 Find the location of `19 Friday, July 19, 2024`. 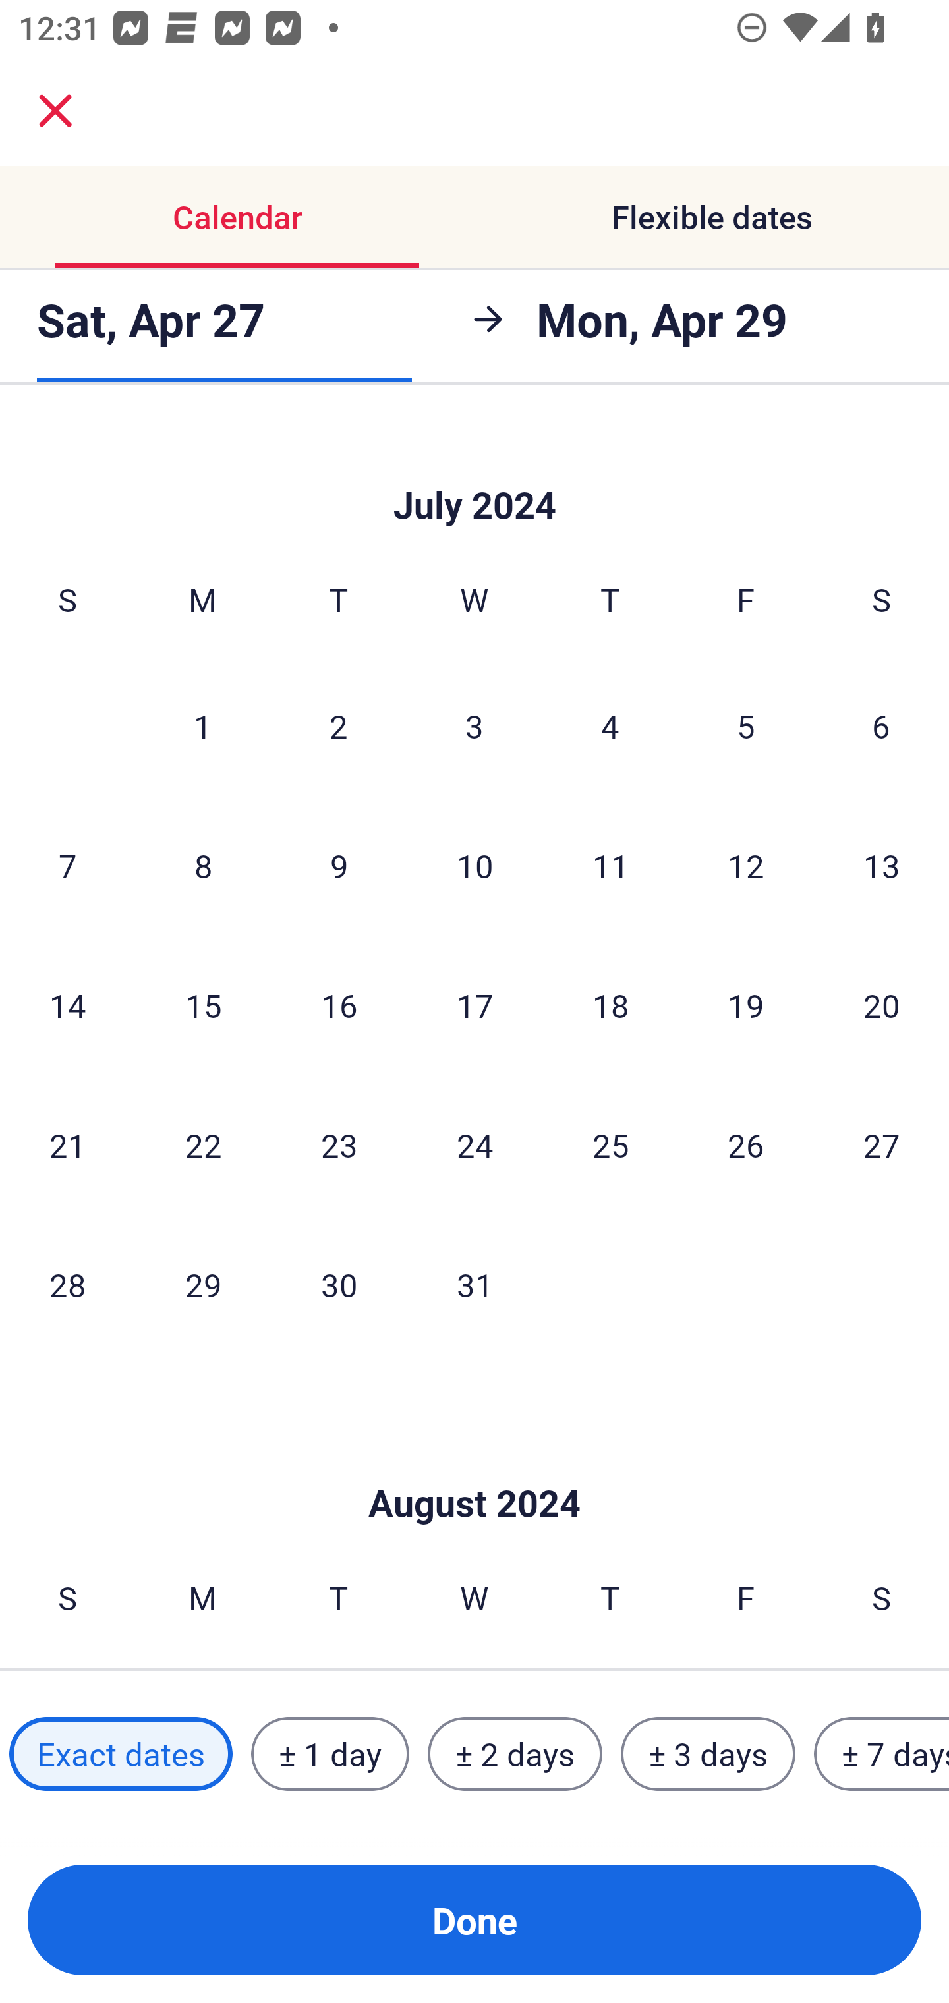

19 Friday, July 19, 2024 is located at coordinates (746, 1005).